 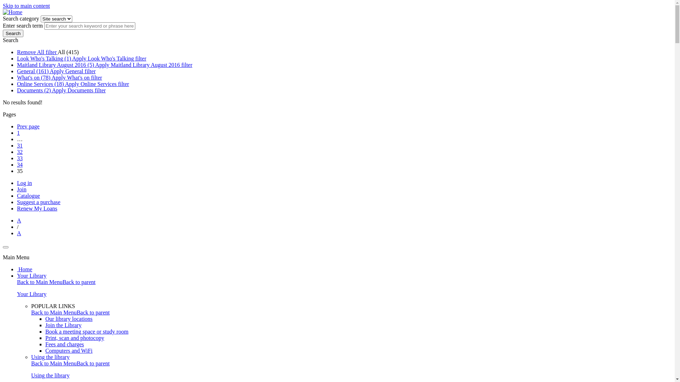 I want to click on Using the library, so click(x=50, y=357).